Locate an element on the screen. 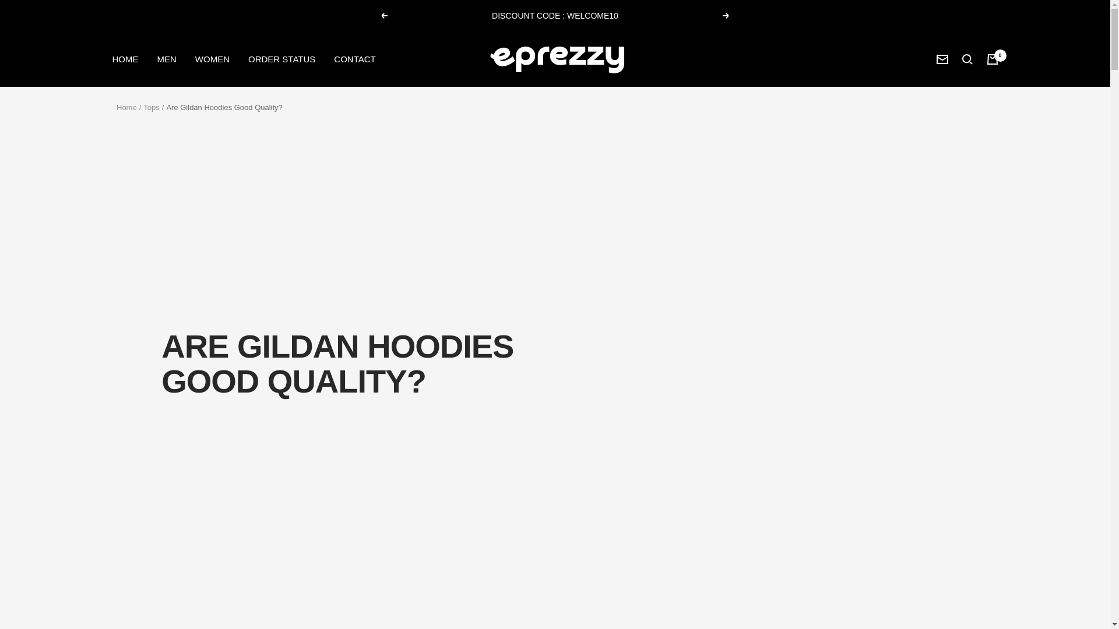 The width and height of the screenshot is (1119, 629). MEN is located at coordinates (167, 58).